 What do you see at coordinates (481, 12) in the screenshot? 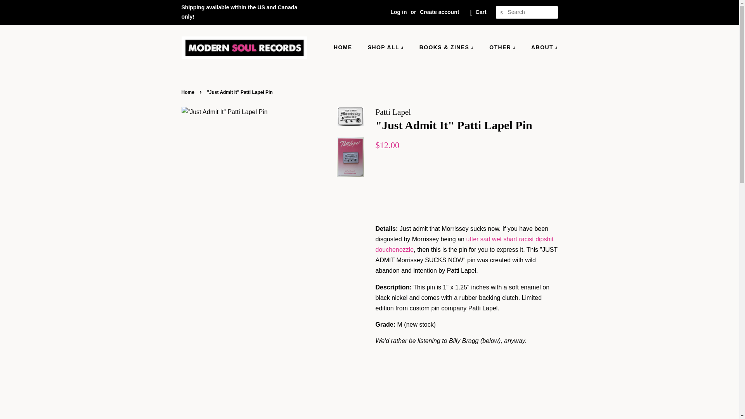
I see `Cart` at bounding box center [481, 12].